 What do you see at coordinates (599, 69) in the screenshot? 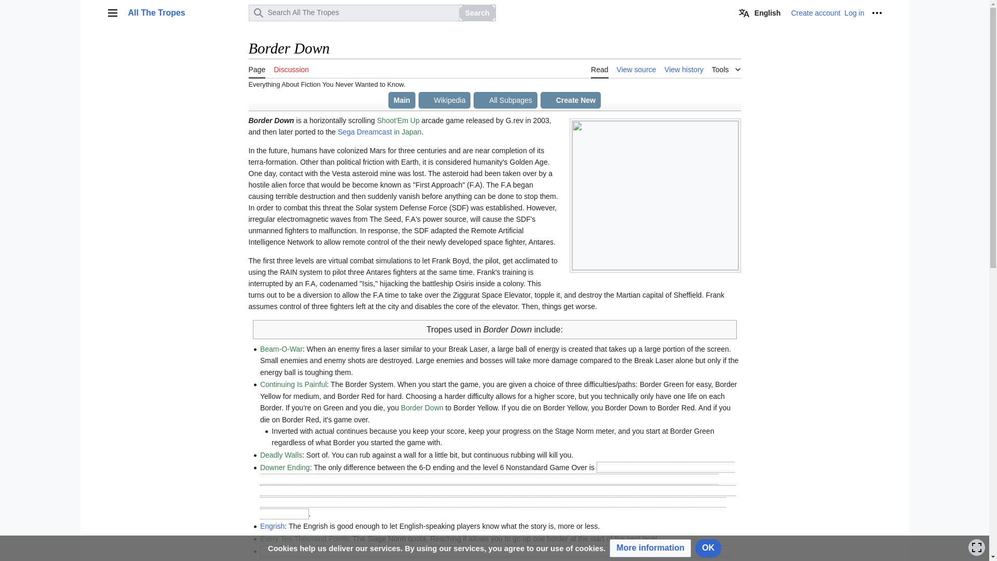
I see `Read` at bounding box center [599, 69].